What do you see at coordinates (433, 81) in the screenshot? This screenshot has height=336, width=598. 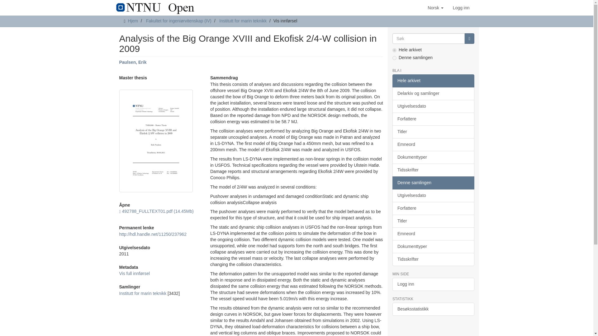 I see `Hele arkivet` at bounding box center [433, 81].